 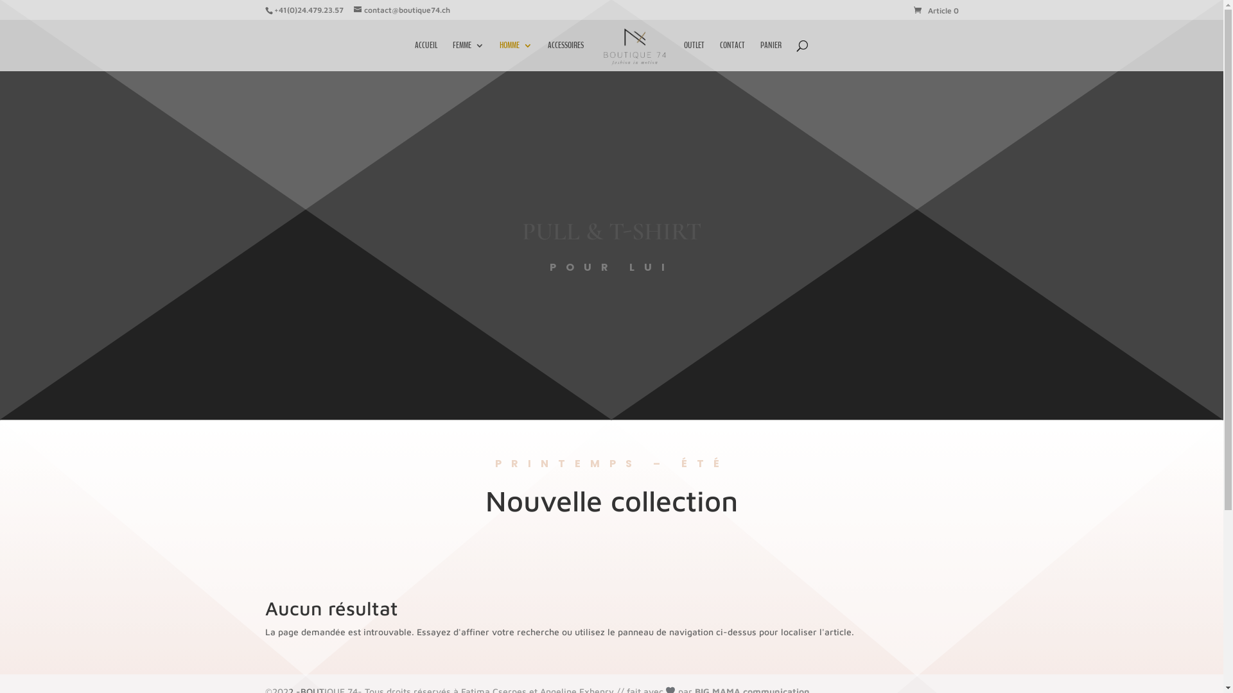 I want to click on ACCUEIL, so click(x=426, y=56).